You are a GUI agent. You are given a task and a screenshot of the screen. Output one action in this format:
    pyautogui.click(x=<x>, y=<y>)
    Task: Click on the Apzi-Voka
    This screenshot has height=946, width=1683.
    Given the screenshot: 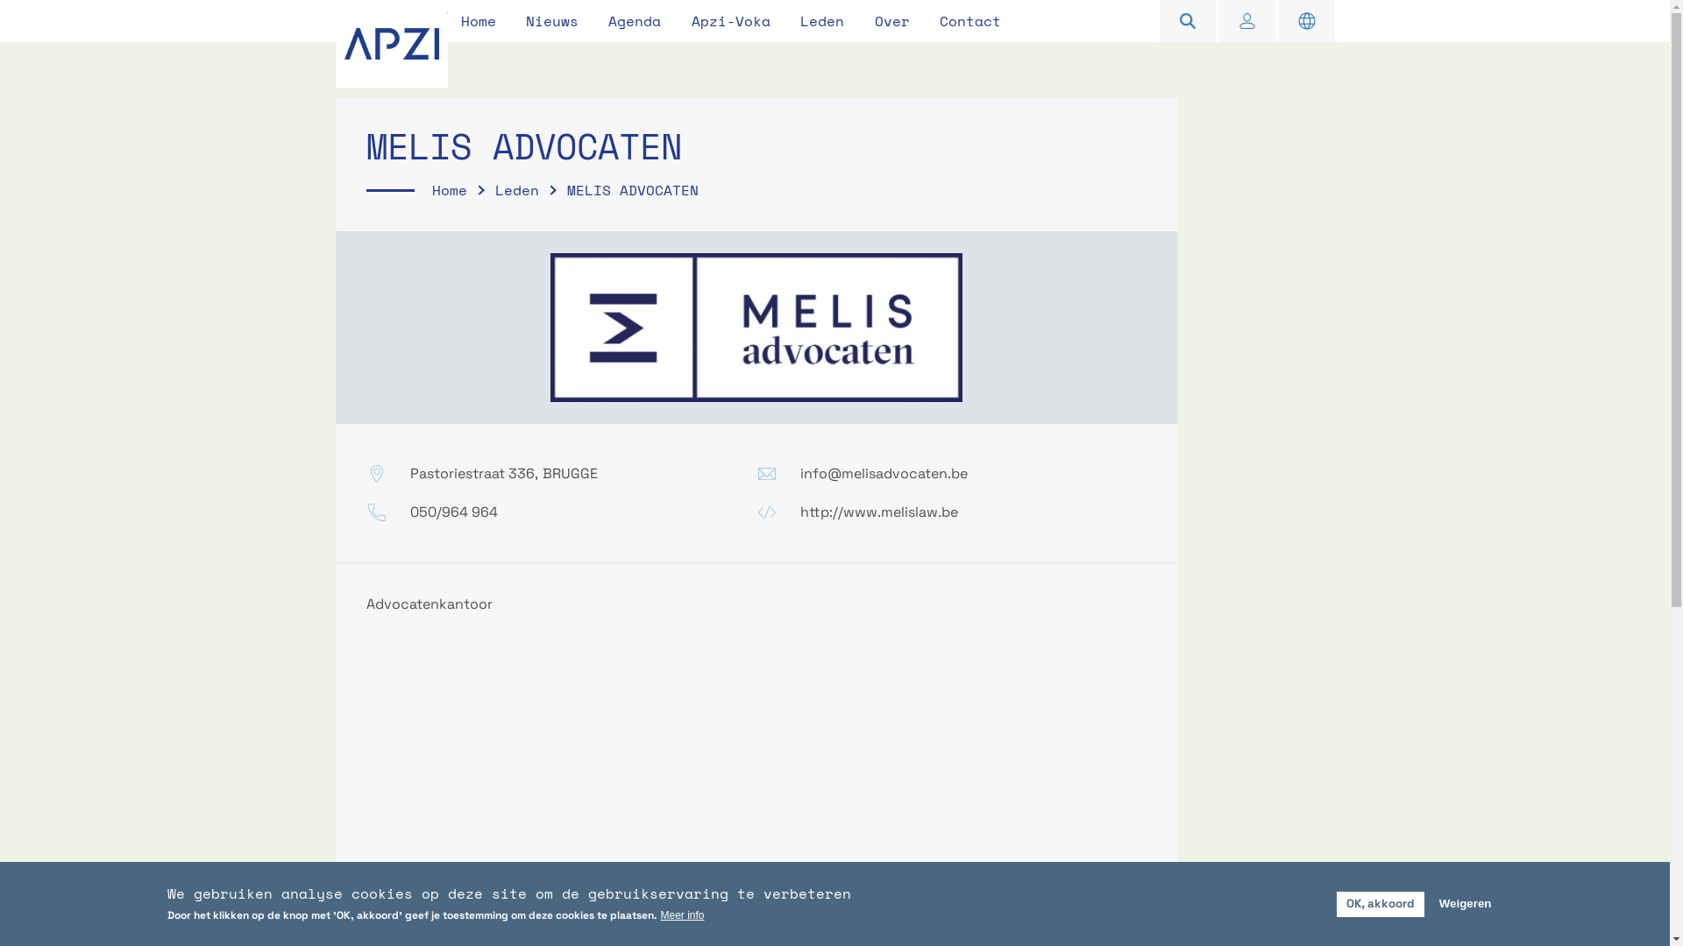 What is the action you would take?
    pyautogui.click(x=731, y=21)
    